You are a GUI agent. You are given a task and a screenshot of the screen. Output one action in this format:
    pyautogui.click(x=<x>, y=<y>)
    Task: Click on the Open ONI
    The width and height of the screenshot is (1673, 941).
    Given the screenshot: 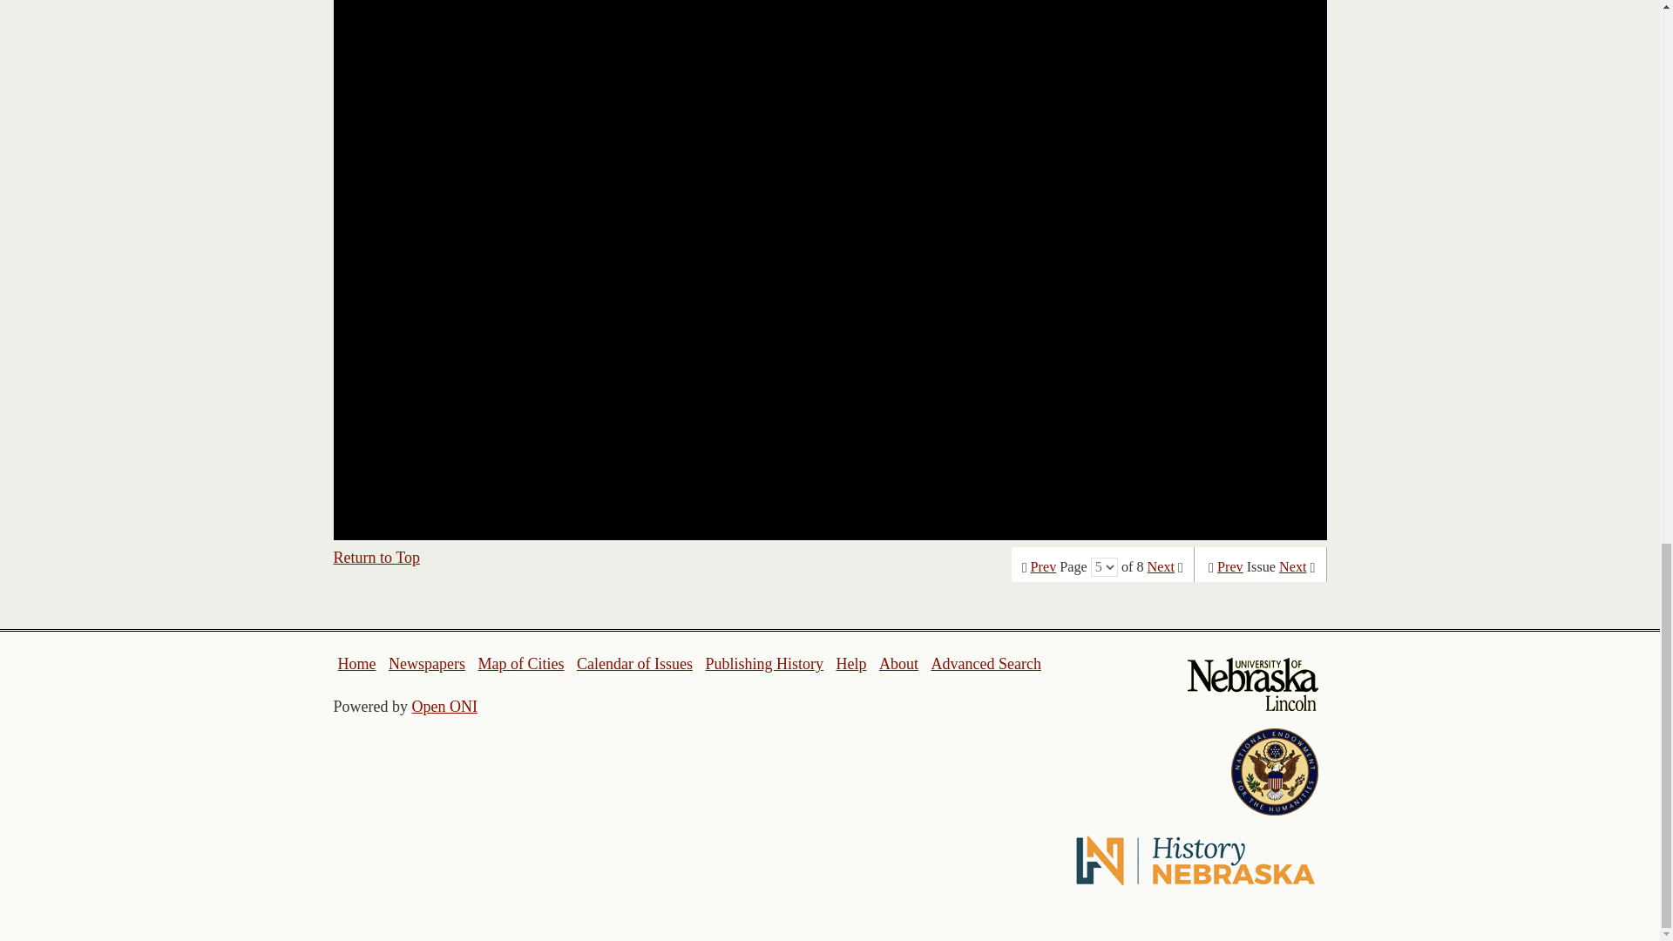 What is the action you would take?
    pyautogui.click(x=444, y=706)
    